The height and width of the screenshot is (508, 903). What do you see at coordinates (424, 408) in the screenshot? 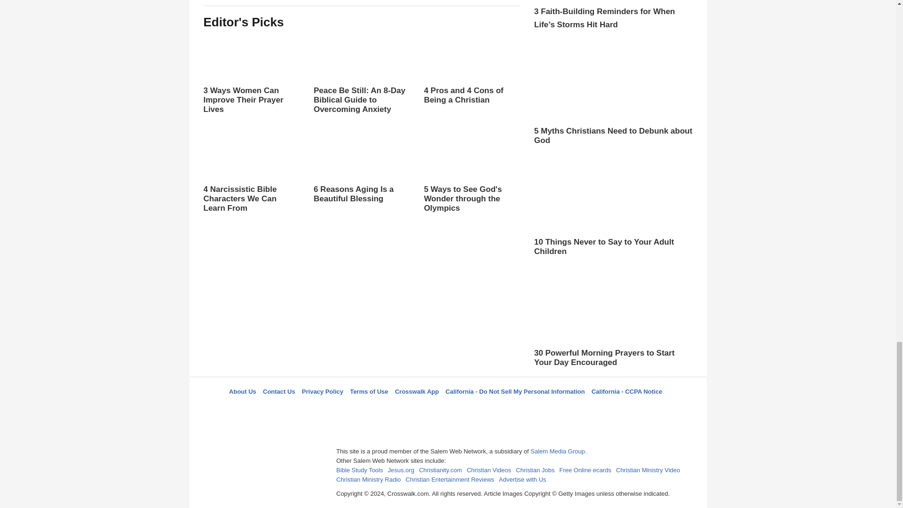
I see `Twitter` at bounding box center [424, 408].